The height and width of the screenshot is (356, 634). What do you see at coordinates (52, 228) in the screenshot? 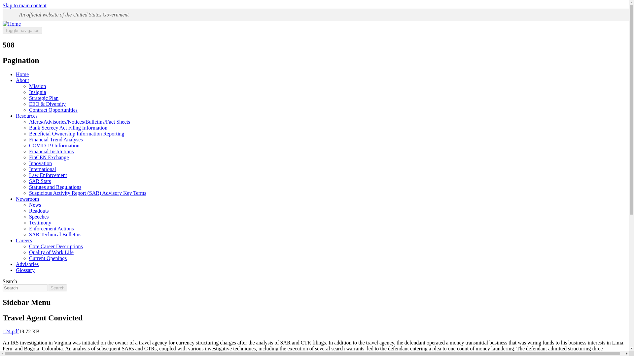
I see `Enforcement Actions` at bounding box center [52, 228].